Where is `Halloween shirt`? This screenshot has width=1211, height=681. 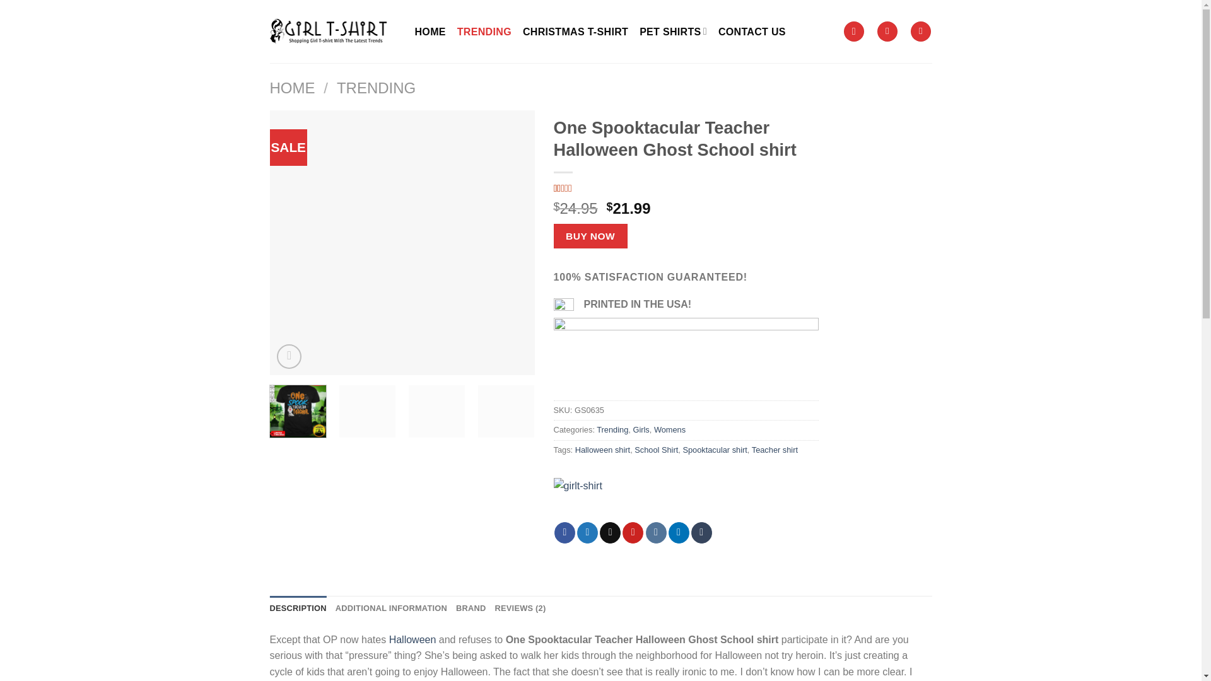
Halloween shirt is located at coordinates (565, 532).